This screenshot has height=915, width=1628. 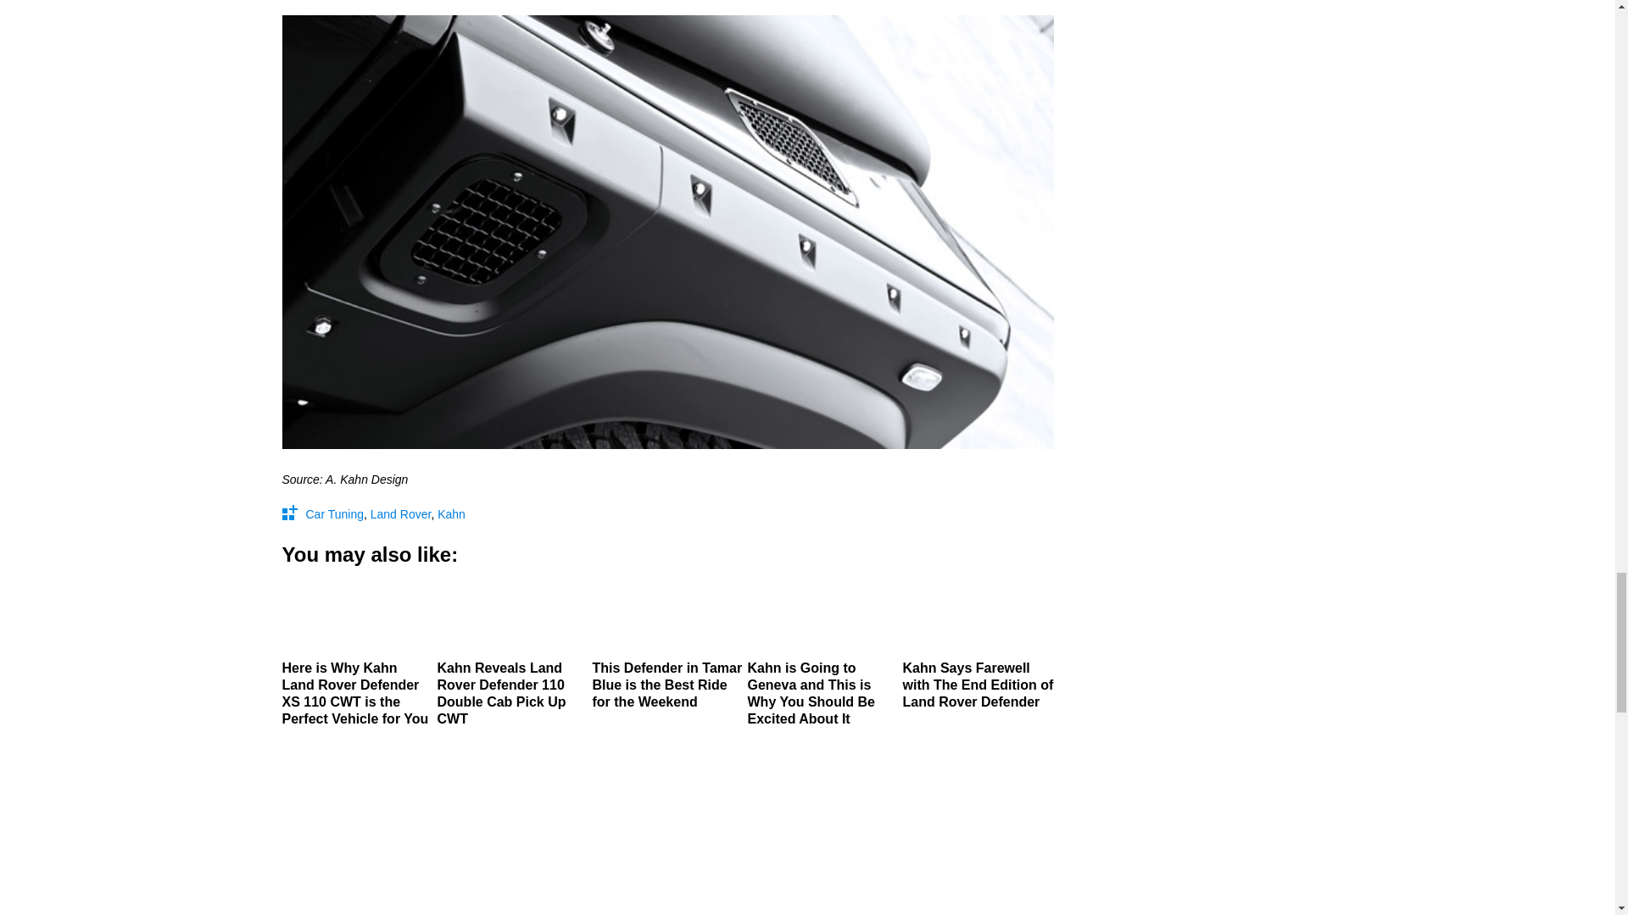 What do you see at coordinates (451, 513) in the screenshot?
I see `Kahn` at bounding box center [451, 513].